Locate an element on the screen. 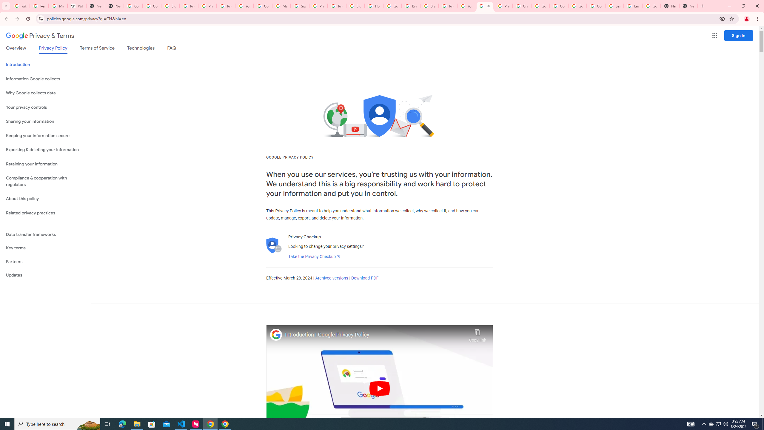 The height and width of the screenshot is (430, 764). New Tab is located at coordinates (115, 6).